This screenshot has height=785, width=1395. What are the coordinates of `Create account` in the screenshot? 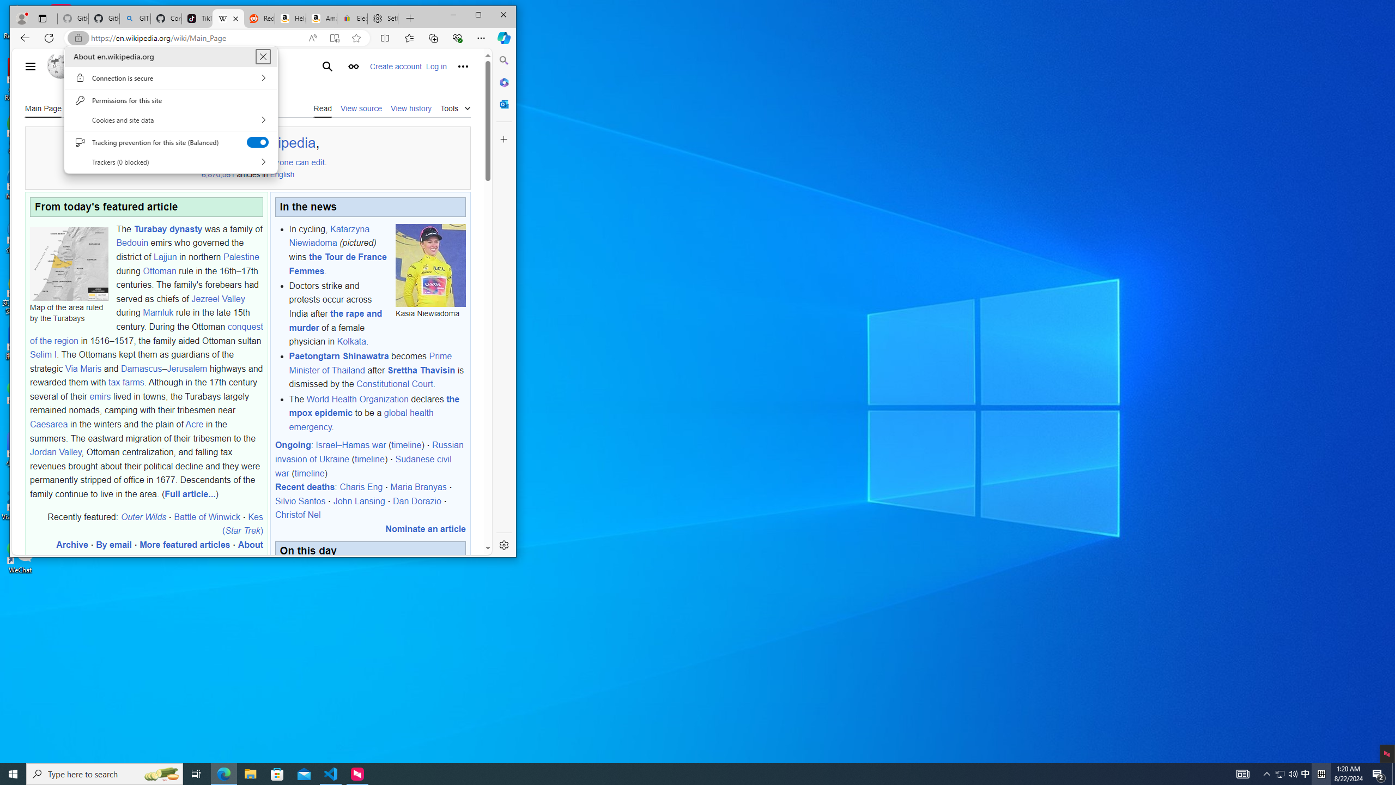 It's located at (396, 66).